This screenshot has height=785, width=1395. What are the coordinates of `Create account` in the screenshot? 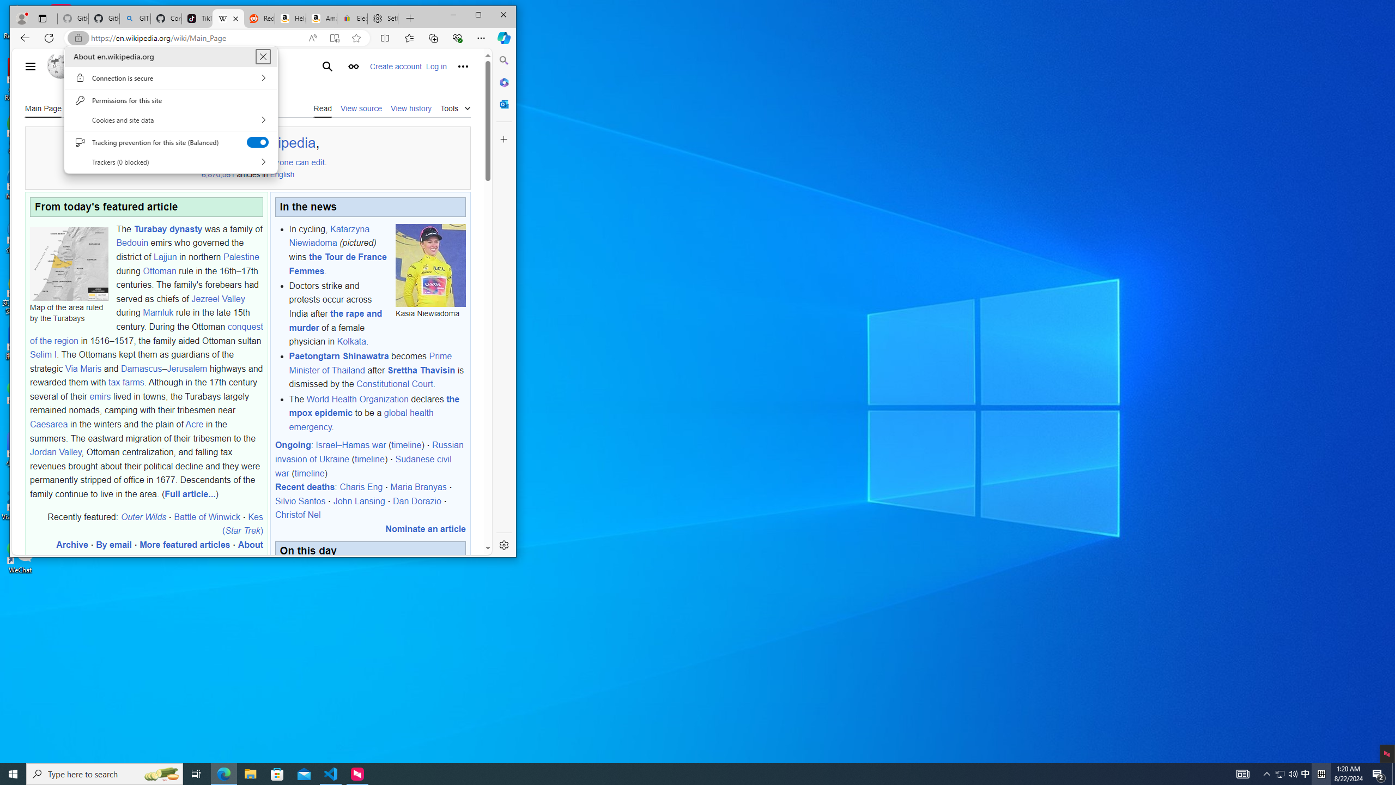 It's located at (396, 66).